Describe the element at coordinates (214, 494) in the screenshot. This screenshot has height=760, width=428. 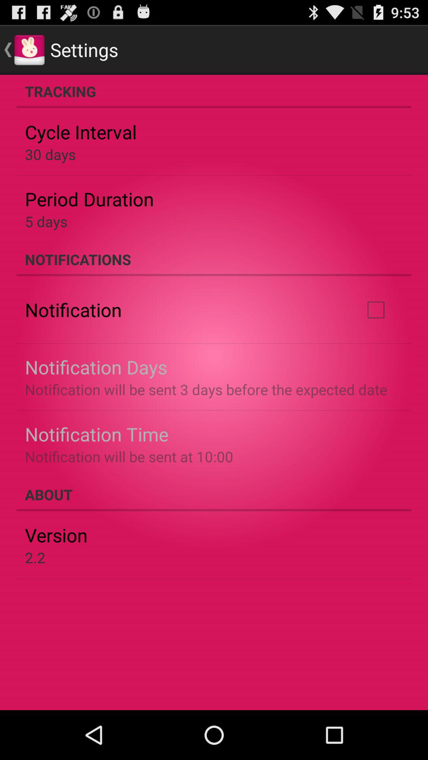
I see `open the item above the version icon` at that location.